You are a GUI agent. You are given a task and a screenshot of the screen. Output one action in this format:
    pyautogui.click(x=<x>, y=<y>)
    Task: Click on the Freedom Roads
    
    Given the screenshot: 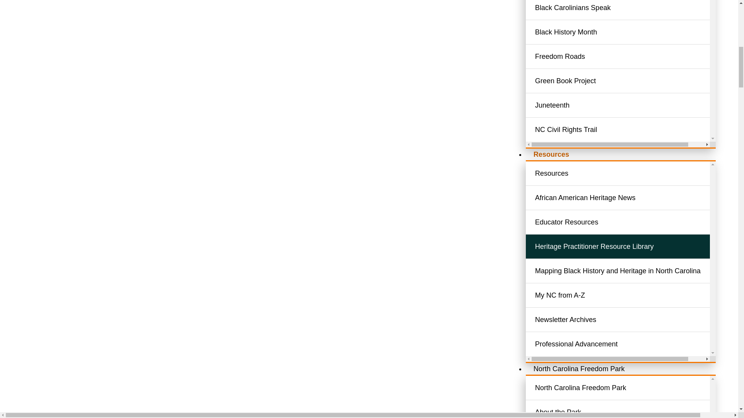 What is the action you would take?
    pyautogui.click(x=627, y=57)
    